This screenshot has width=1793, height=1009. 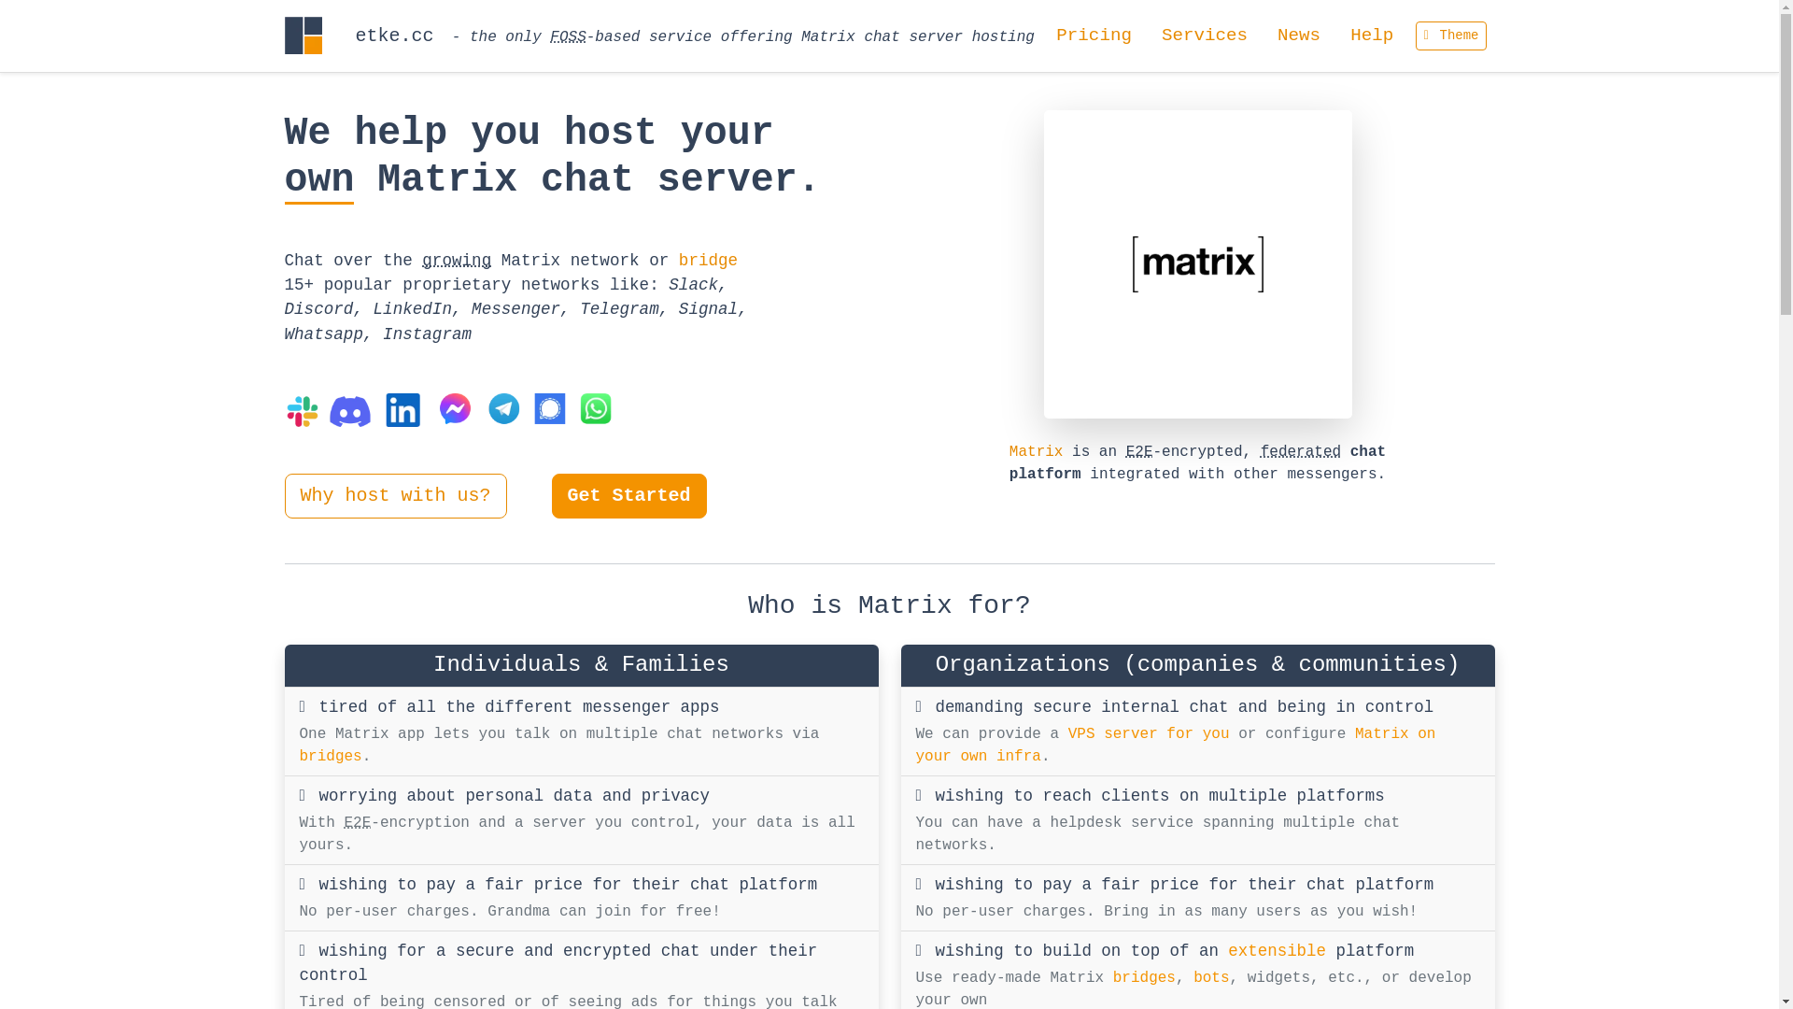 I want to click on News, so click(x=1299, y=36).